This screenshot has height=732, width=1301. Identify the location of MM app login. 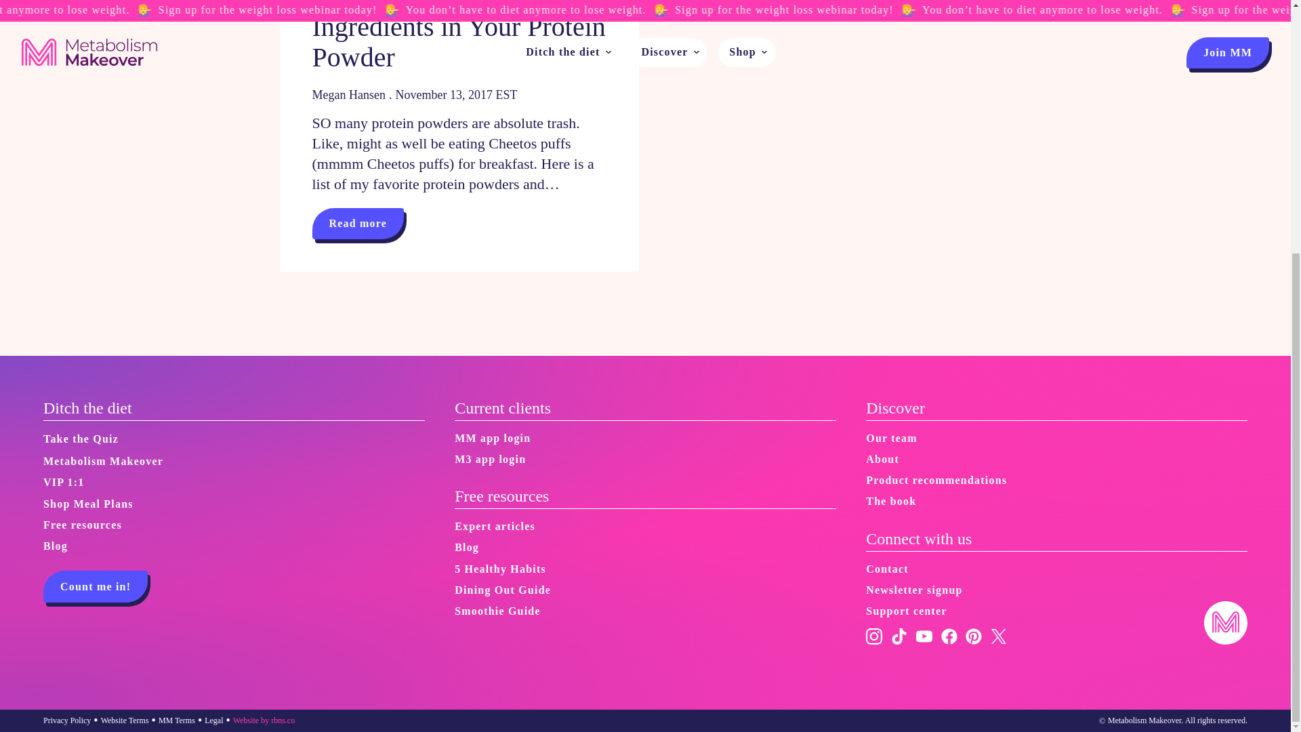
(492, 438).